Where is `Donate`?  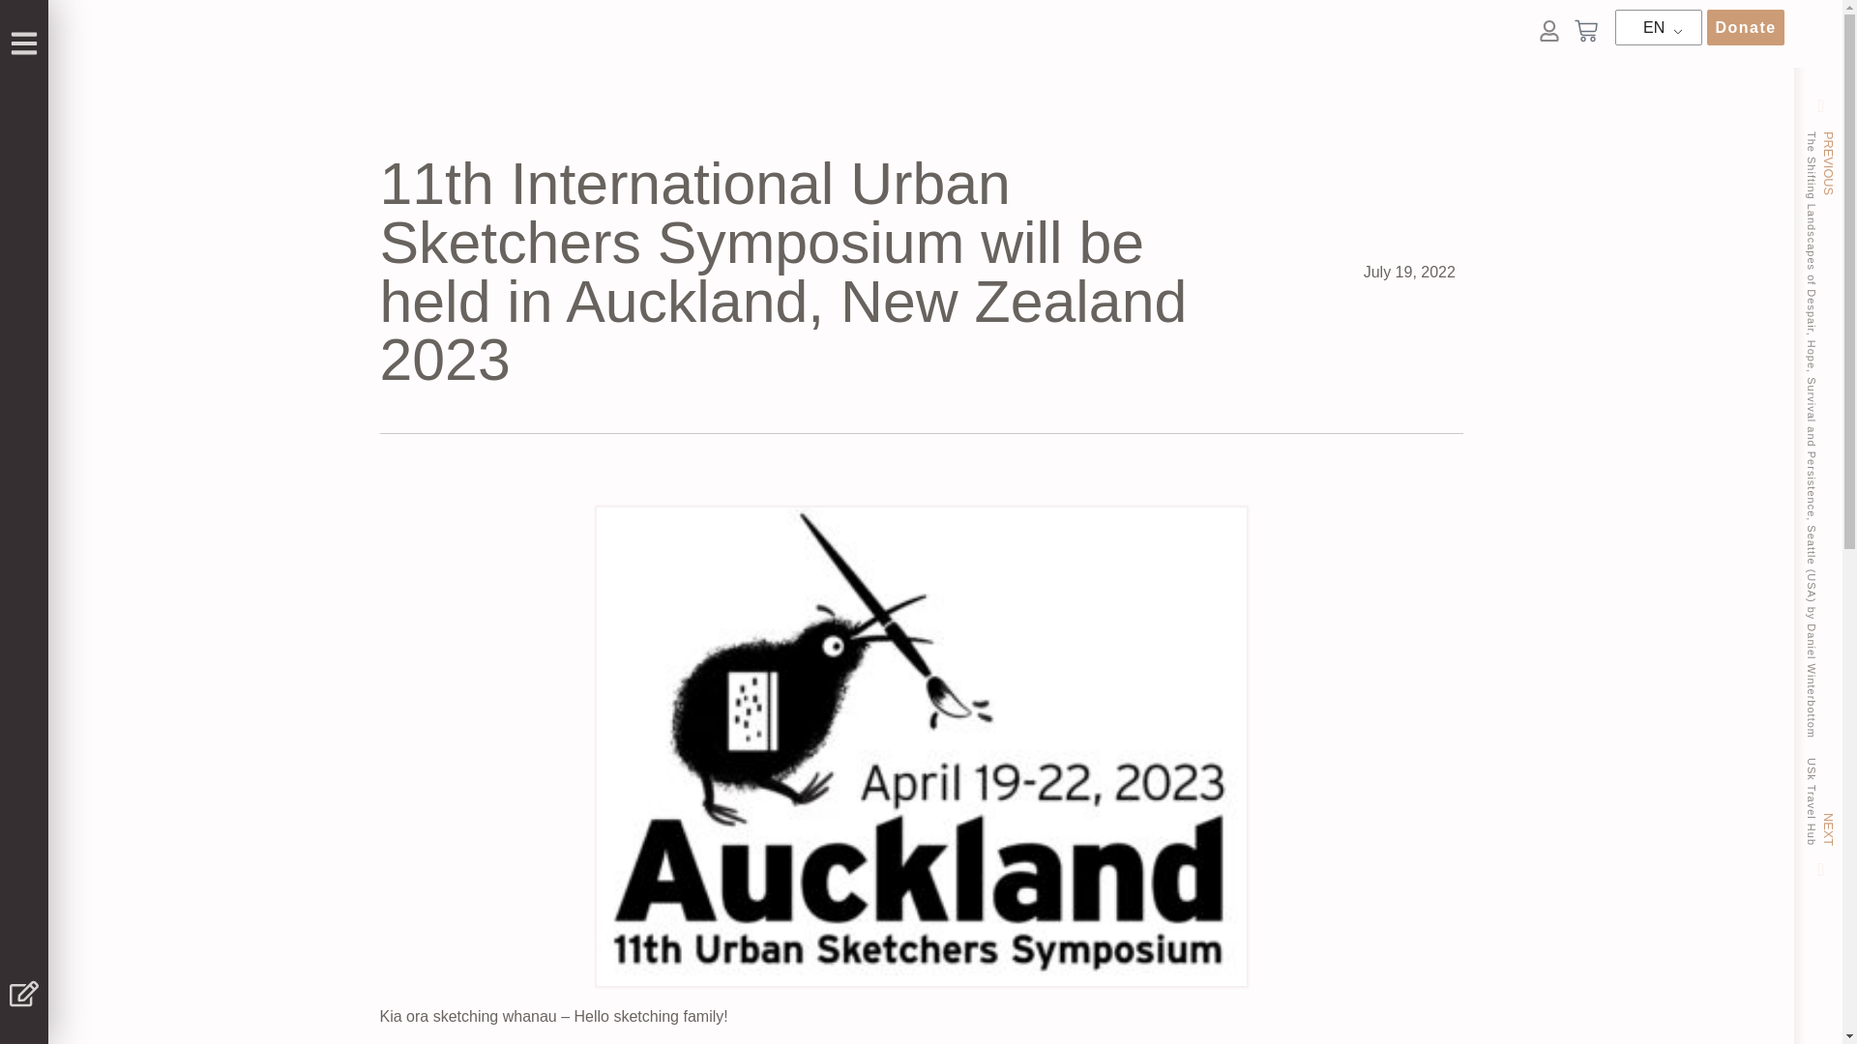
Donate is located at coordinates (1745, 27).